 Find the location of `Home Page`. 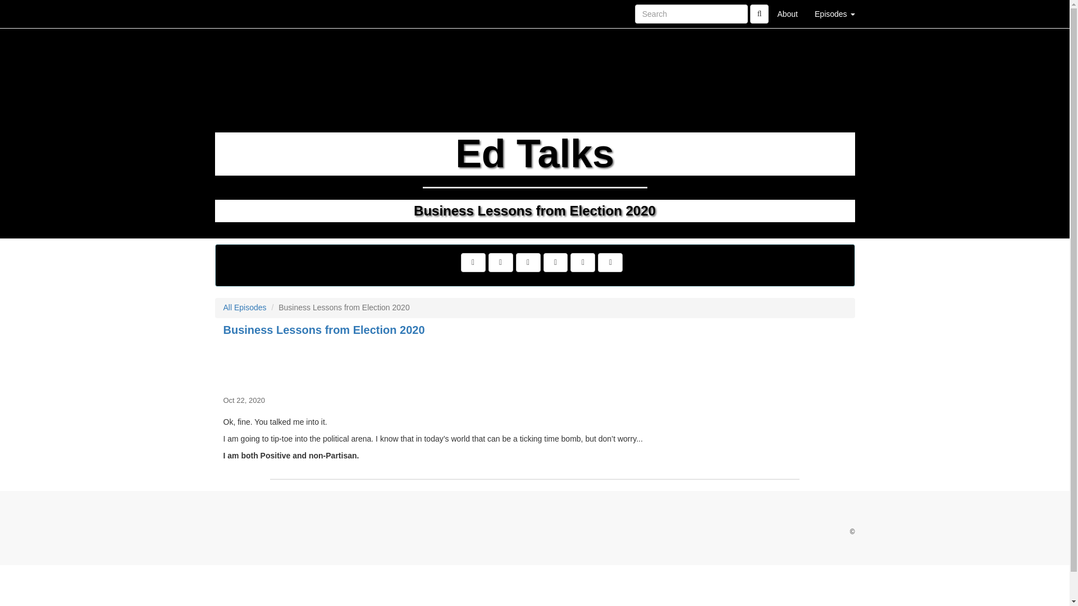

Home Page is located at coordinates (237, 13).